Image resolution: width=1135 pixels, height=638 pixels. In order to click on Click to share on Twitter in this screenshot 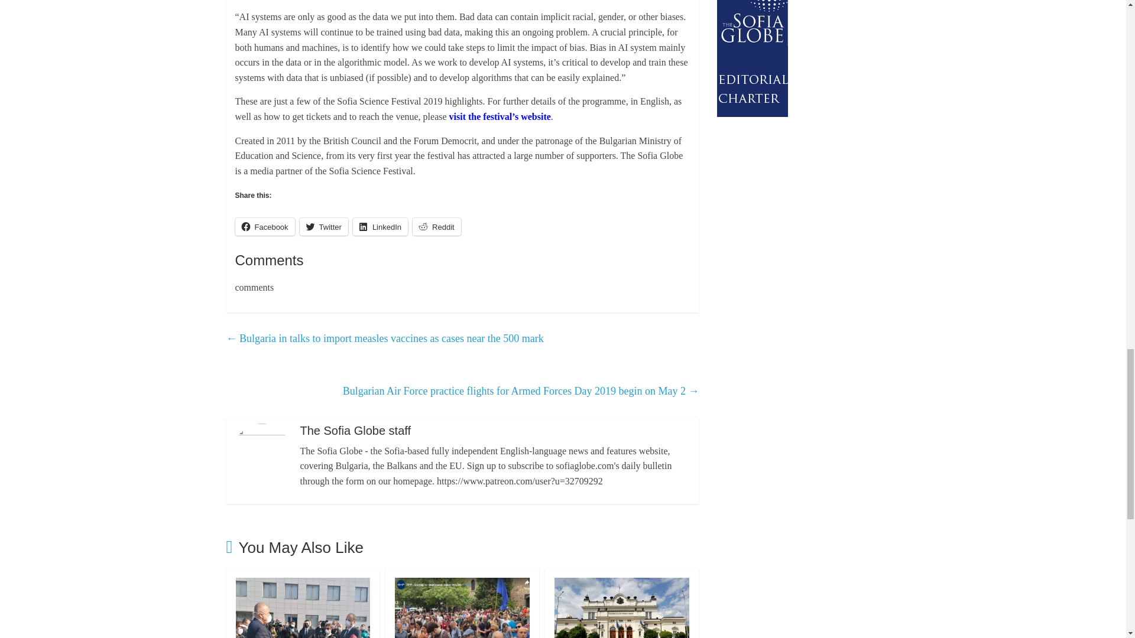, I will do `click(324, 227)`.